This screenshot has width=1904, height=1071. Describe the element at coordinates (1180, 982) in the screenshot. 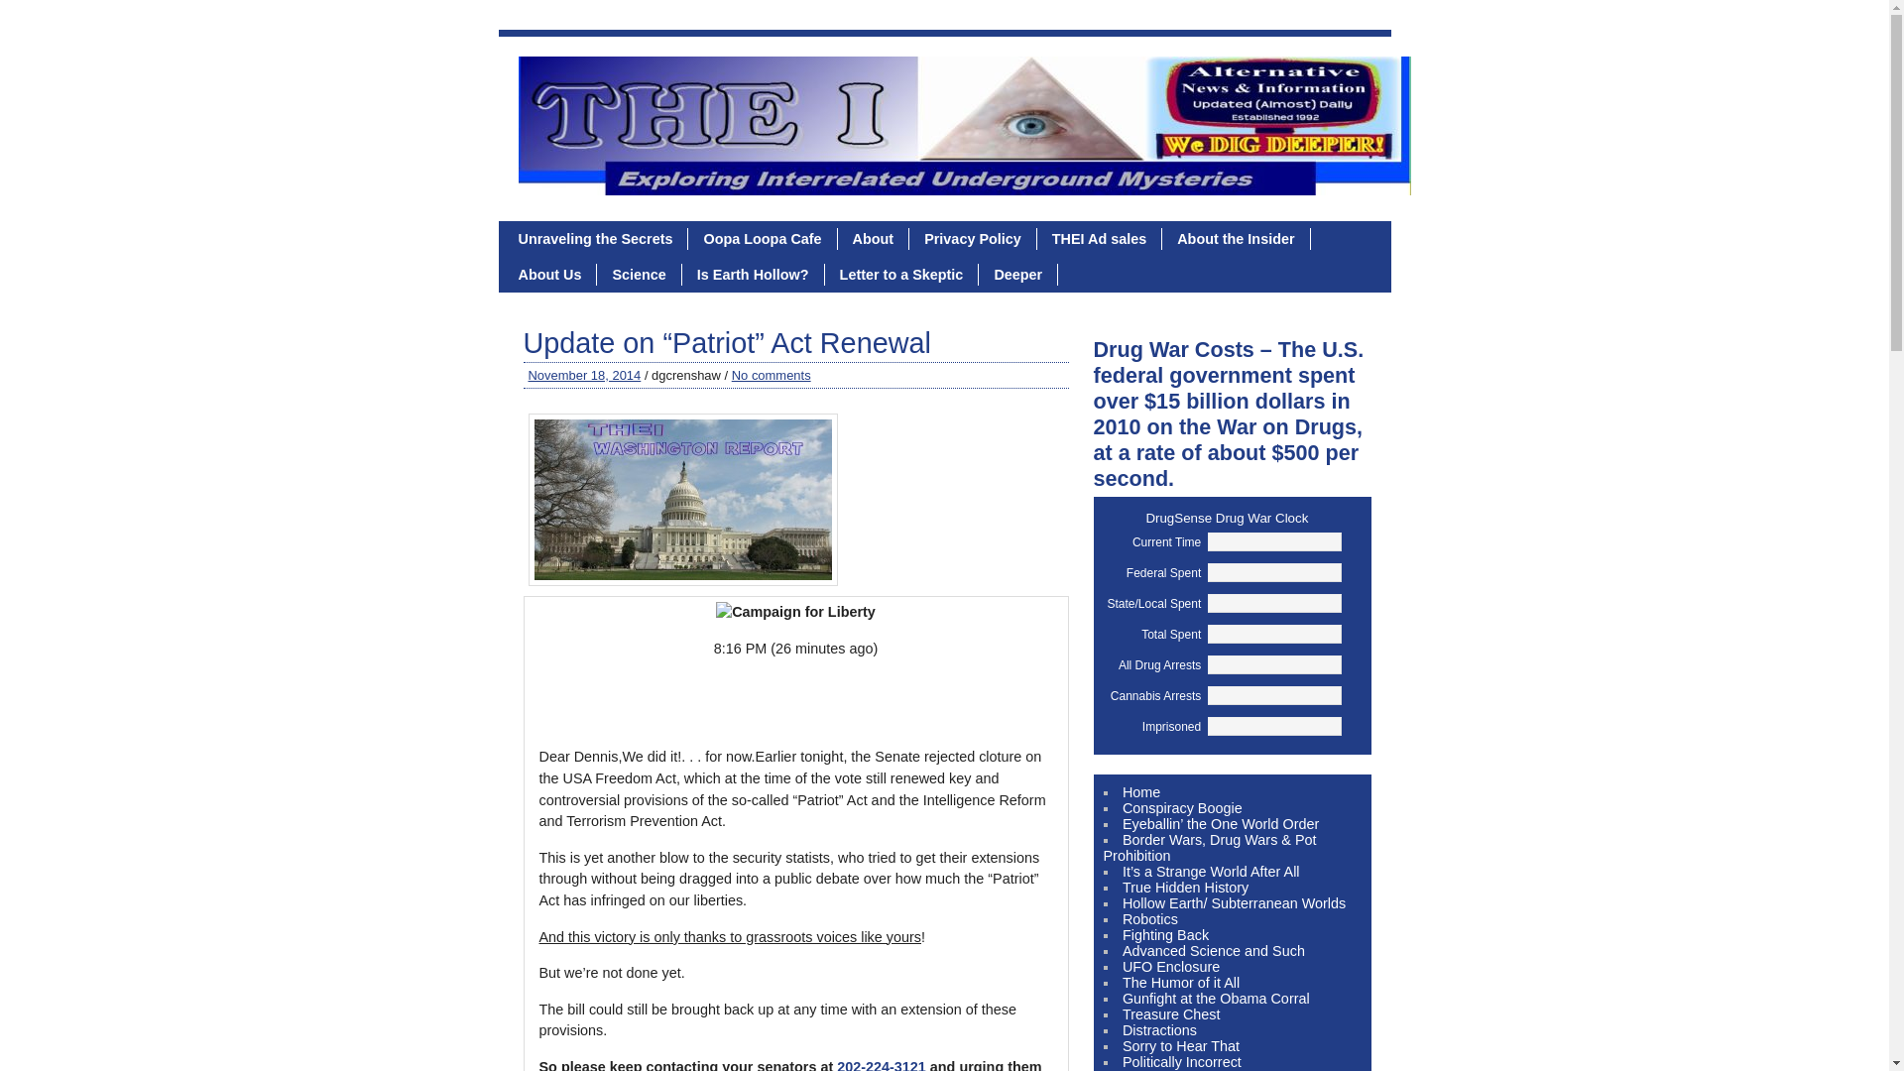

I see `The Humor of it All` at that location.